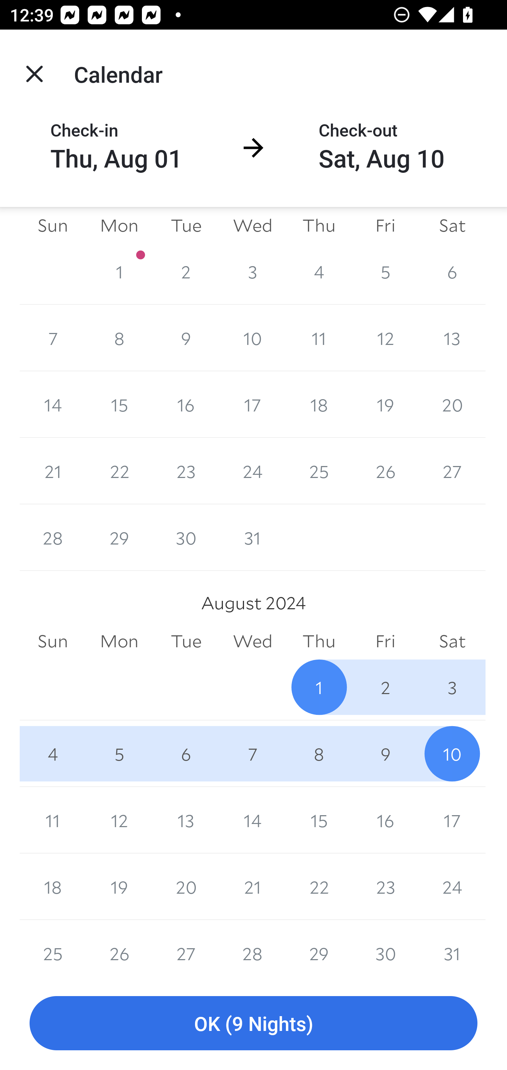 This screenshot has width=507, height=1070. I want to click on 27 27 July 2024, so click(452, 471).